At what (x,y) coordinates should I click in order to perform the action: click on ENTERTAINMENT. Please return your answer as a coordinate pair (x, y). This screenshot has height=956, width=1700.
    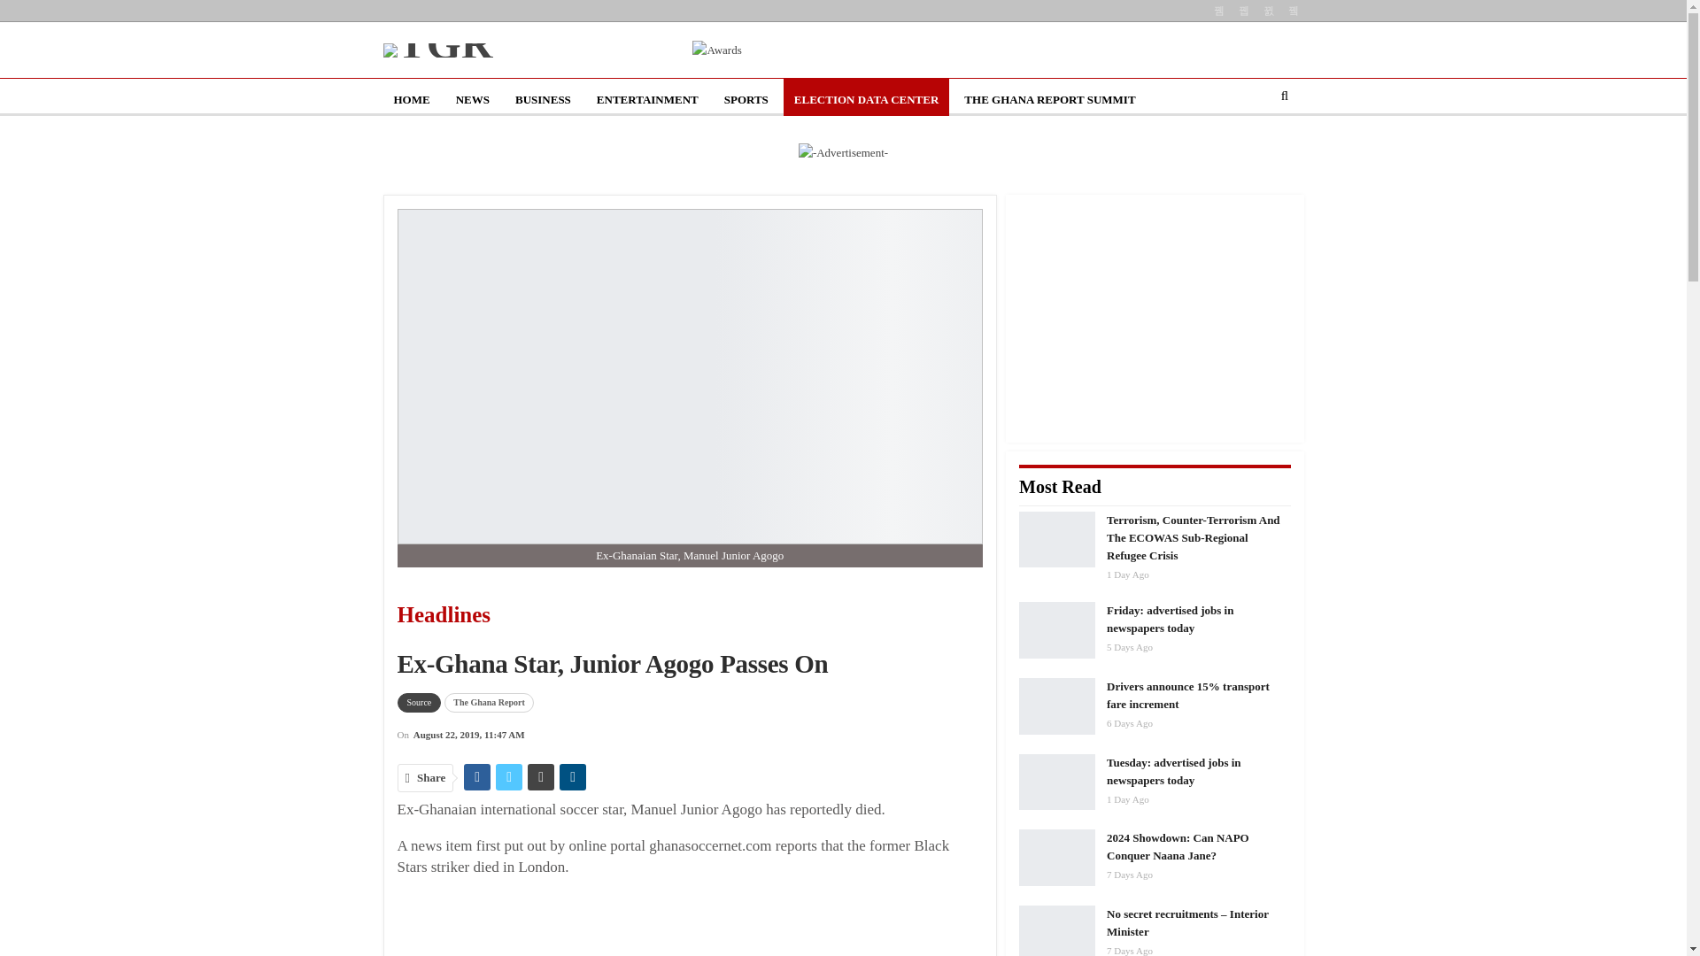
    Looking at the image, I should click on (647, 99).